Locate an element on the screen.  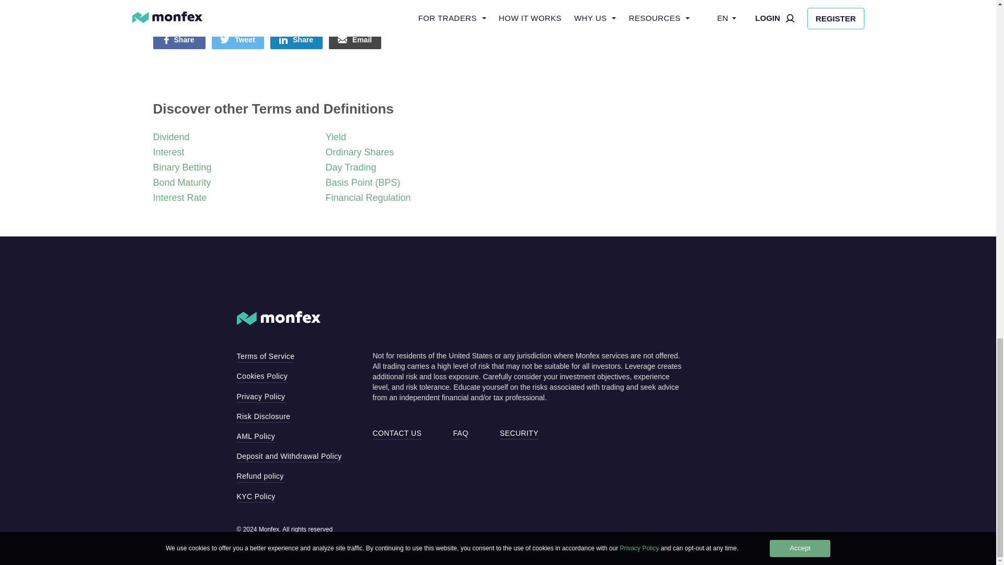
Tweet is located at coordinates (237, 40).